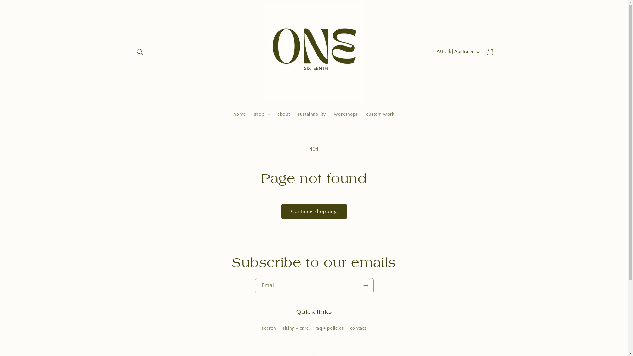 The image size is (633, 356). I want to click on contact, so click(358, 328).